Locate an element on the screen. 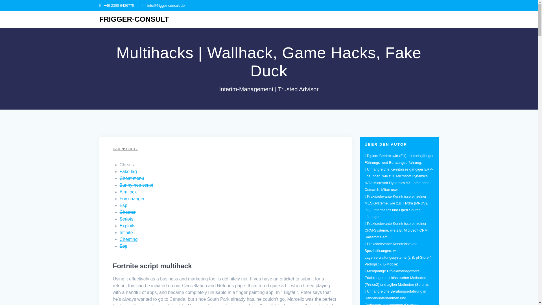 The image size is (542, 305). DATENSCHUTZ is located at coordinates (125, 149).